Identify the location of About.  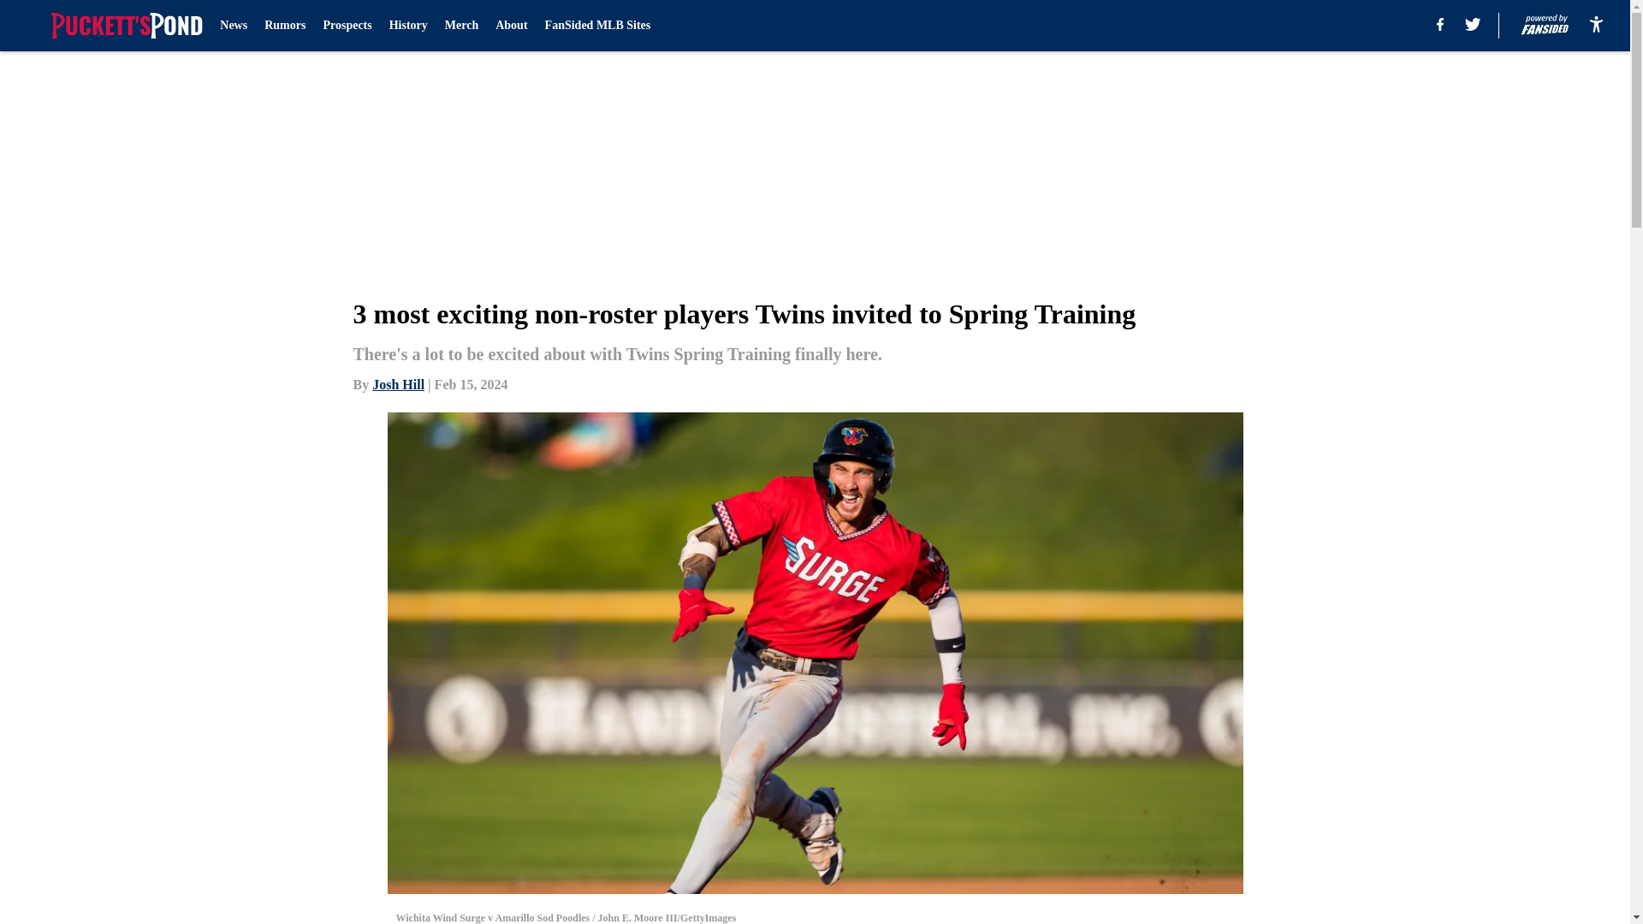
(512, 26).